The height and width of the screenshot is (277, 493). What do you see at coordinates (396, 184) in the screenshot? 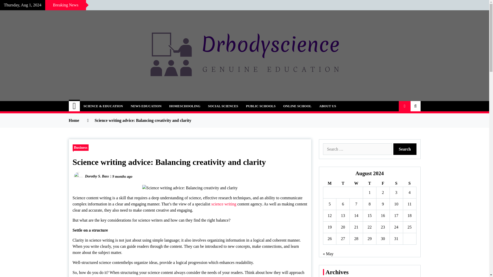
I see `Saturday` at bounding box center [396, 184].